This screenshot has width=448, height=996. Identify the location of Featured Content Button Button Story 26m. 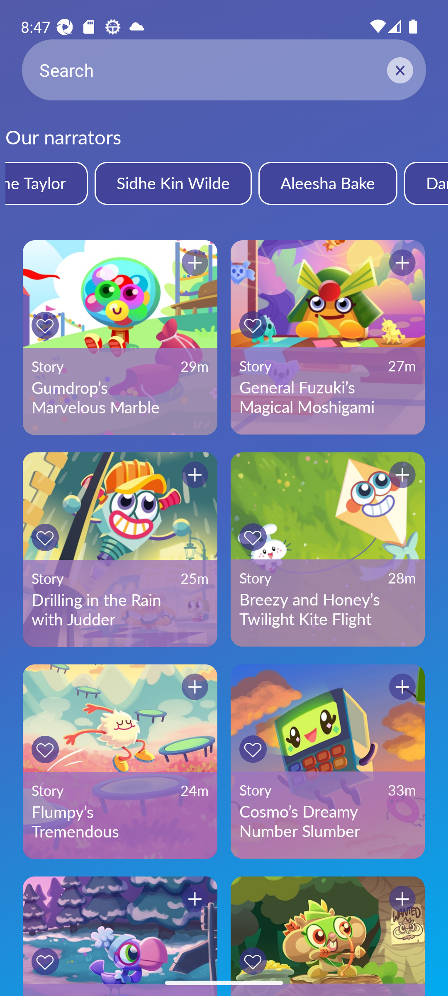
(328, 936).